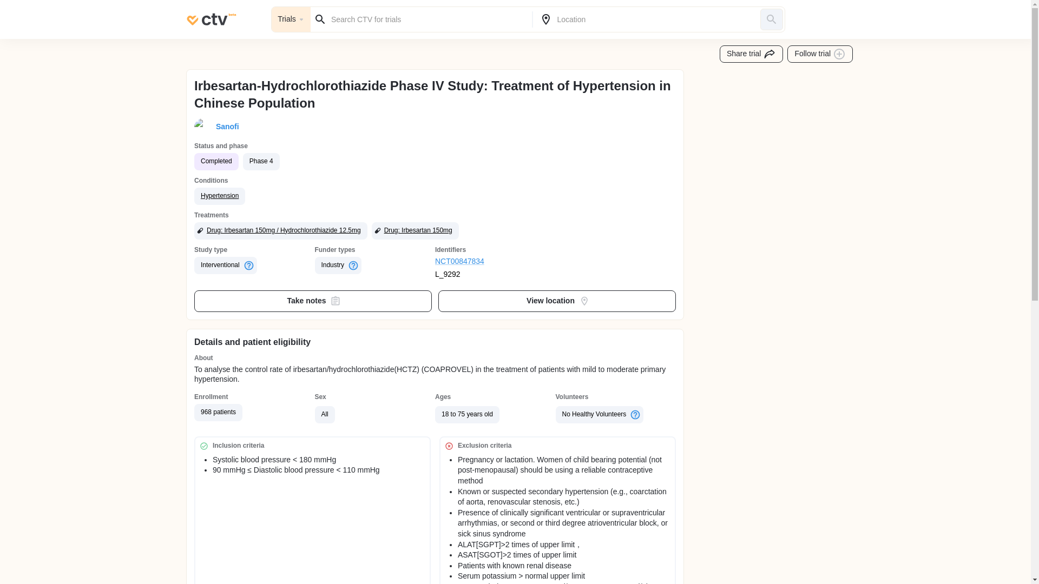 This screenshot has width=1039, height=584. What do you see at coordinates (225, 127) in the screenshot?
I see `Sanofi` at bounding box center [225, 127].